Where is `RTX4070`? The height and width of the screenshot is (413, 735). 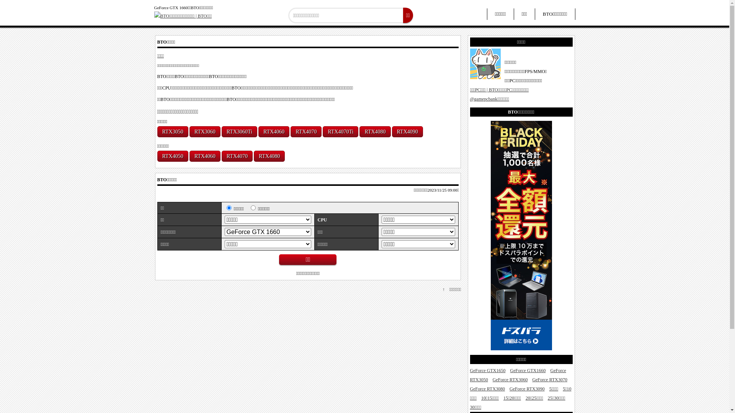 RTX4070 is located at coordinates (237, 156).